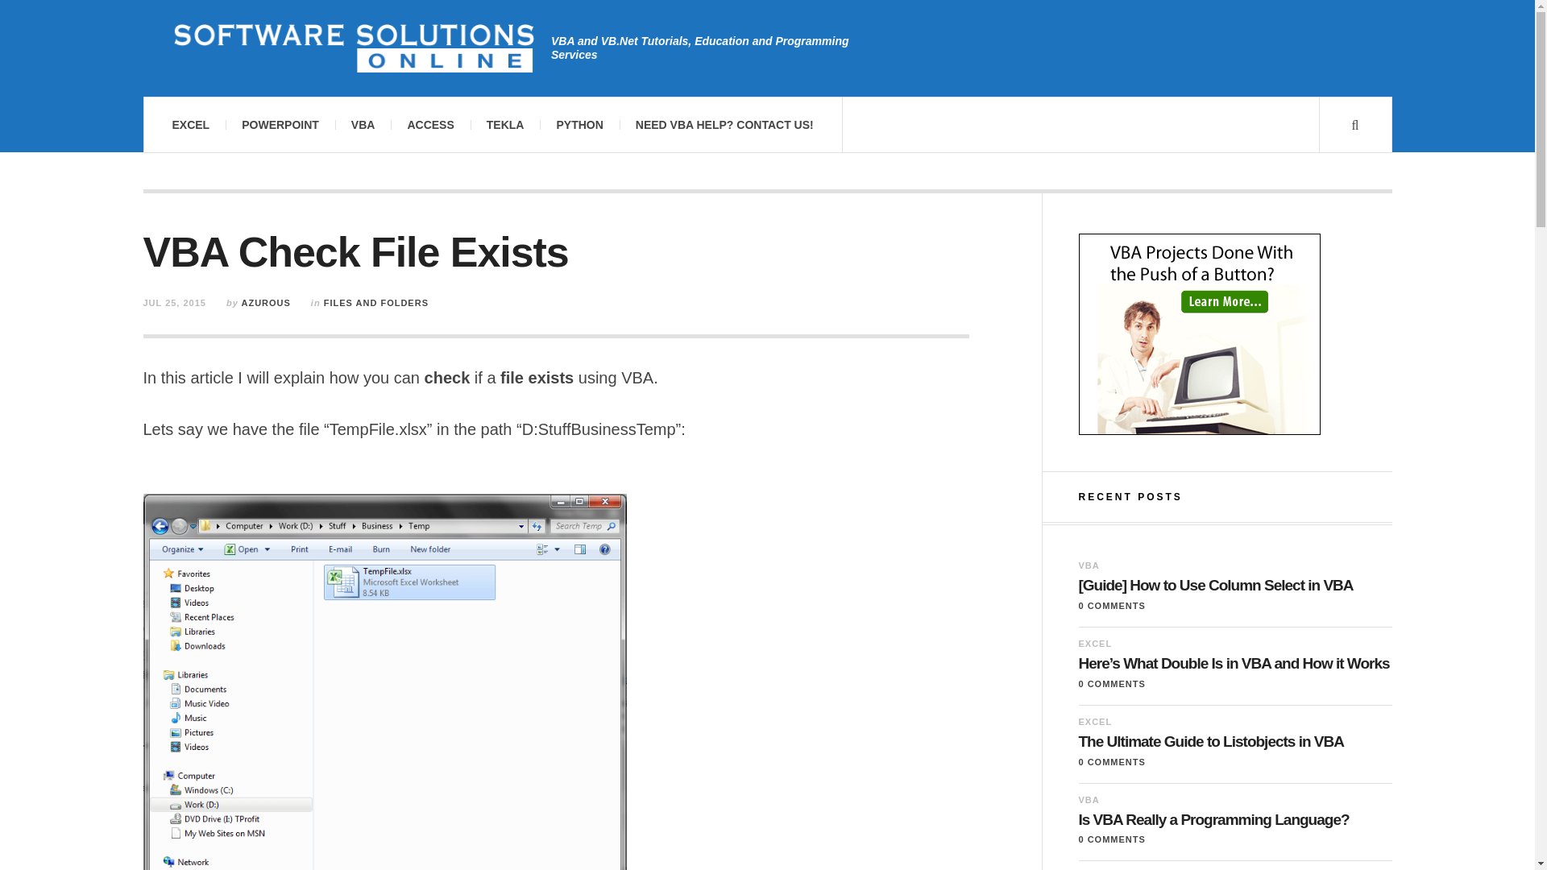 This screenshot has height=870, width=1547. I want to click on View all posts in Excel, so click(1095, 643).